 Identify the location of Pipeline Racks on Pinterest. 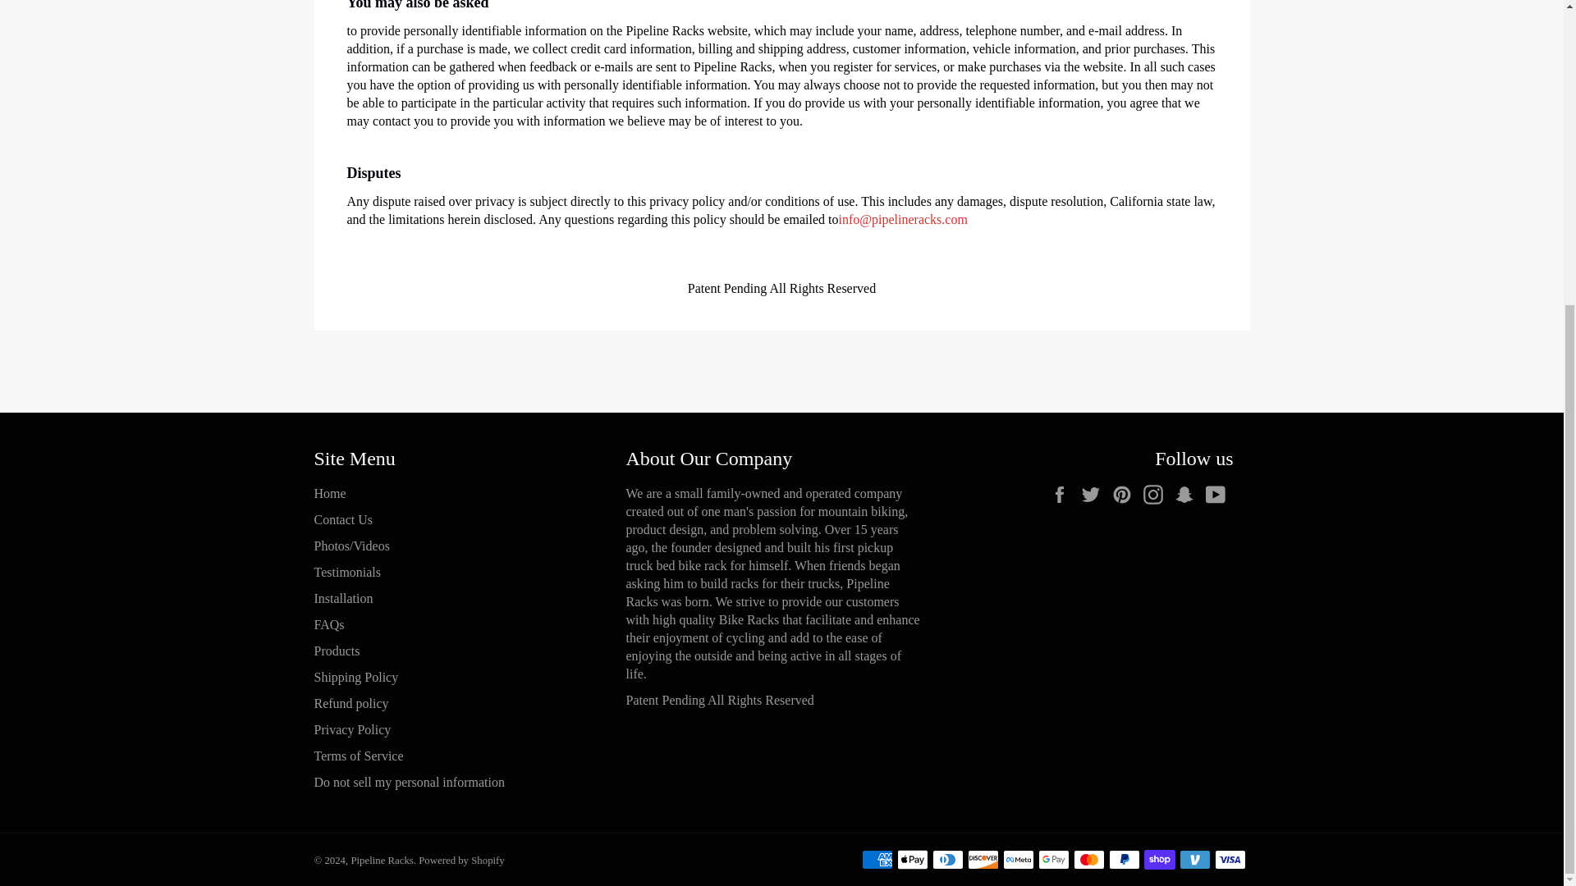
(1125, 494).